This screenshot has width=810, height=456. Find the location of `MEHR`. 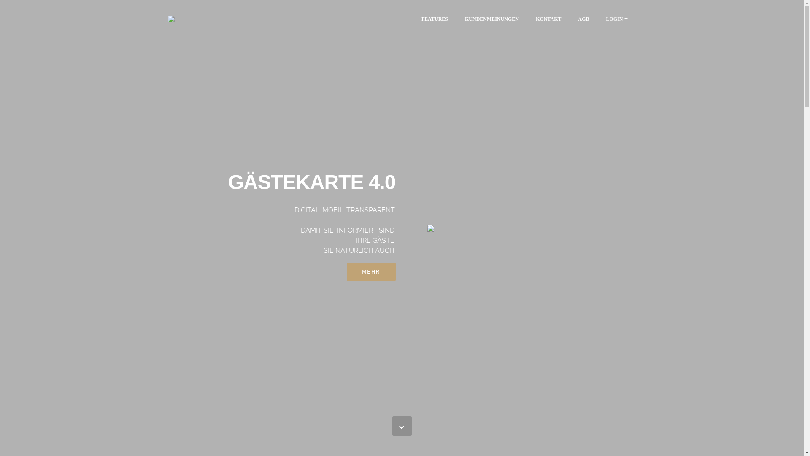

MEHR is located at coordinates (371, 272).